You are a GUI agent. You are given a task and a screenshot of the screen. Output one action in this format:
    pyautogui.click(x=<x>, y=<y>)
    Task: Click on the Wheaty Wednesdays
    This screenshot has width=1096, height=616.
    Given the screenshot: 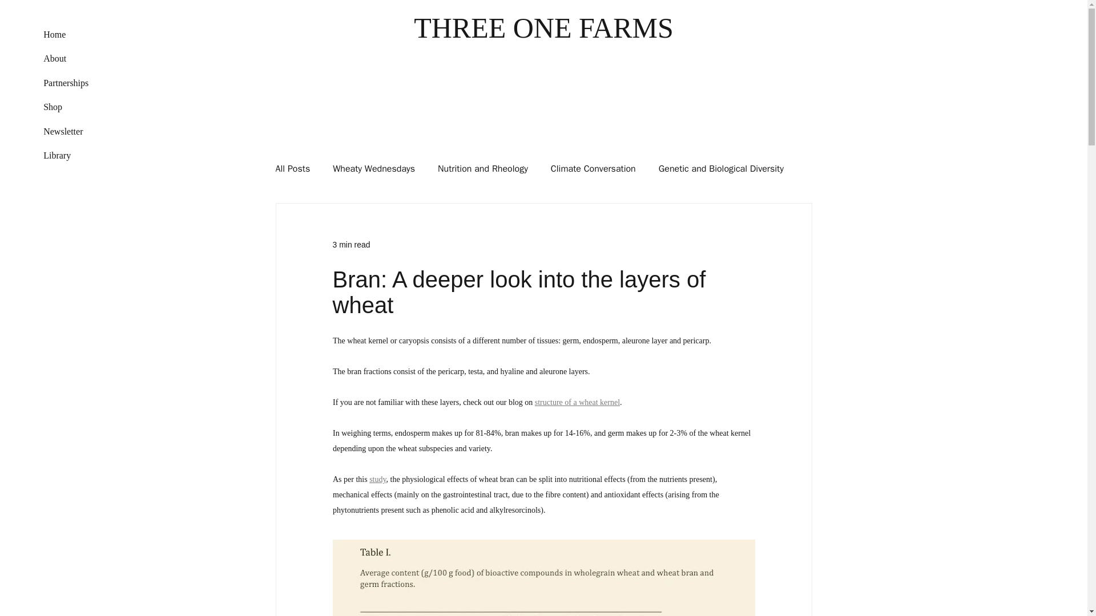 What is the action you would take?
    pyautogui.click(x=374, y=169)
    